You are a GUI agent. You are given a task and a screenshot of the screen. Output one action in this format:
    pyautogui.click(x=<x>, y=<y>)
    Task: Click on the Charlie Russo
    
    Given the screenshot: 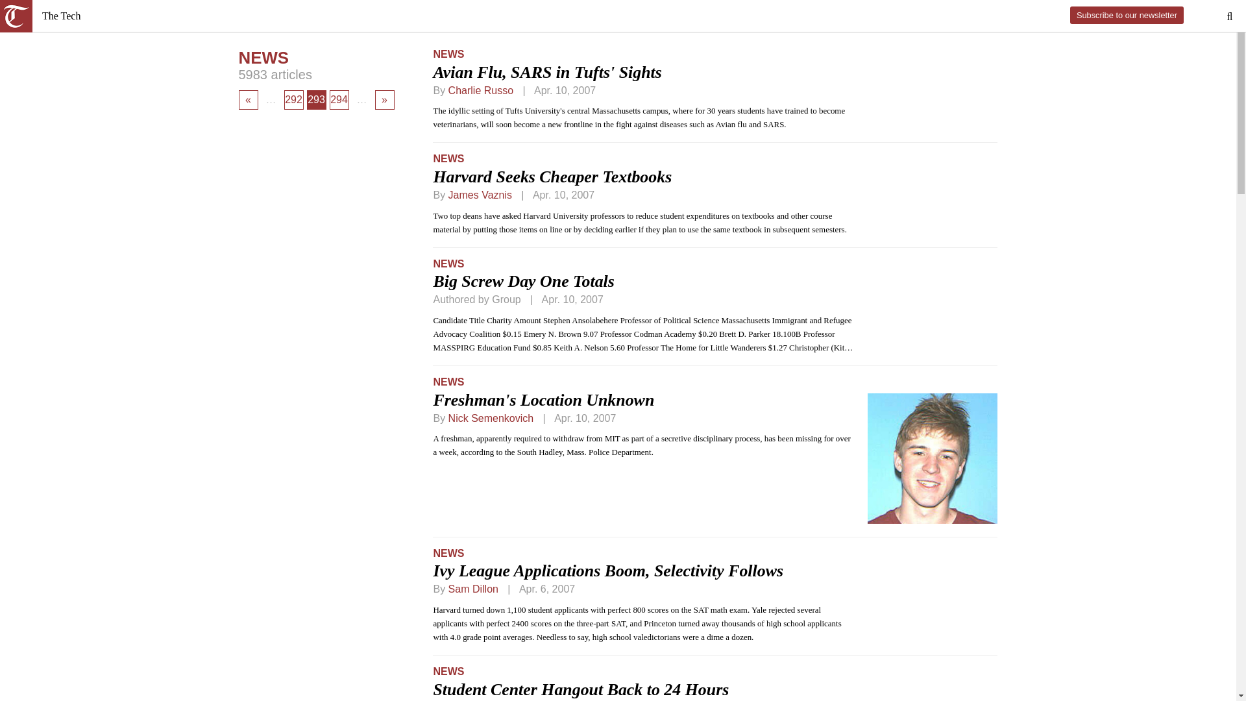 What is the action you would take?
    pyautogui.click(x=481, y=90)
    